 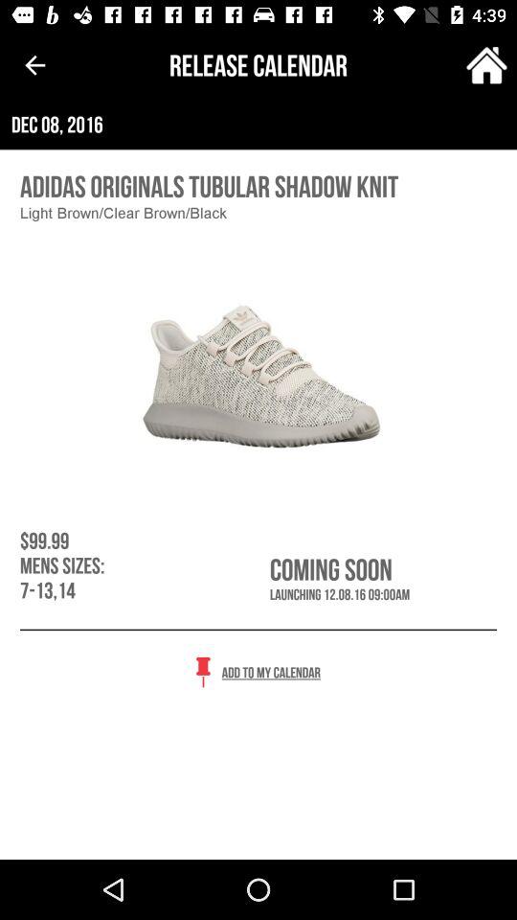 What do you see at coordinates (34, 65) in the screenshot?
I see `click the icon to the left of the release calendar item` at bounding box center [34, 65].